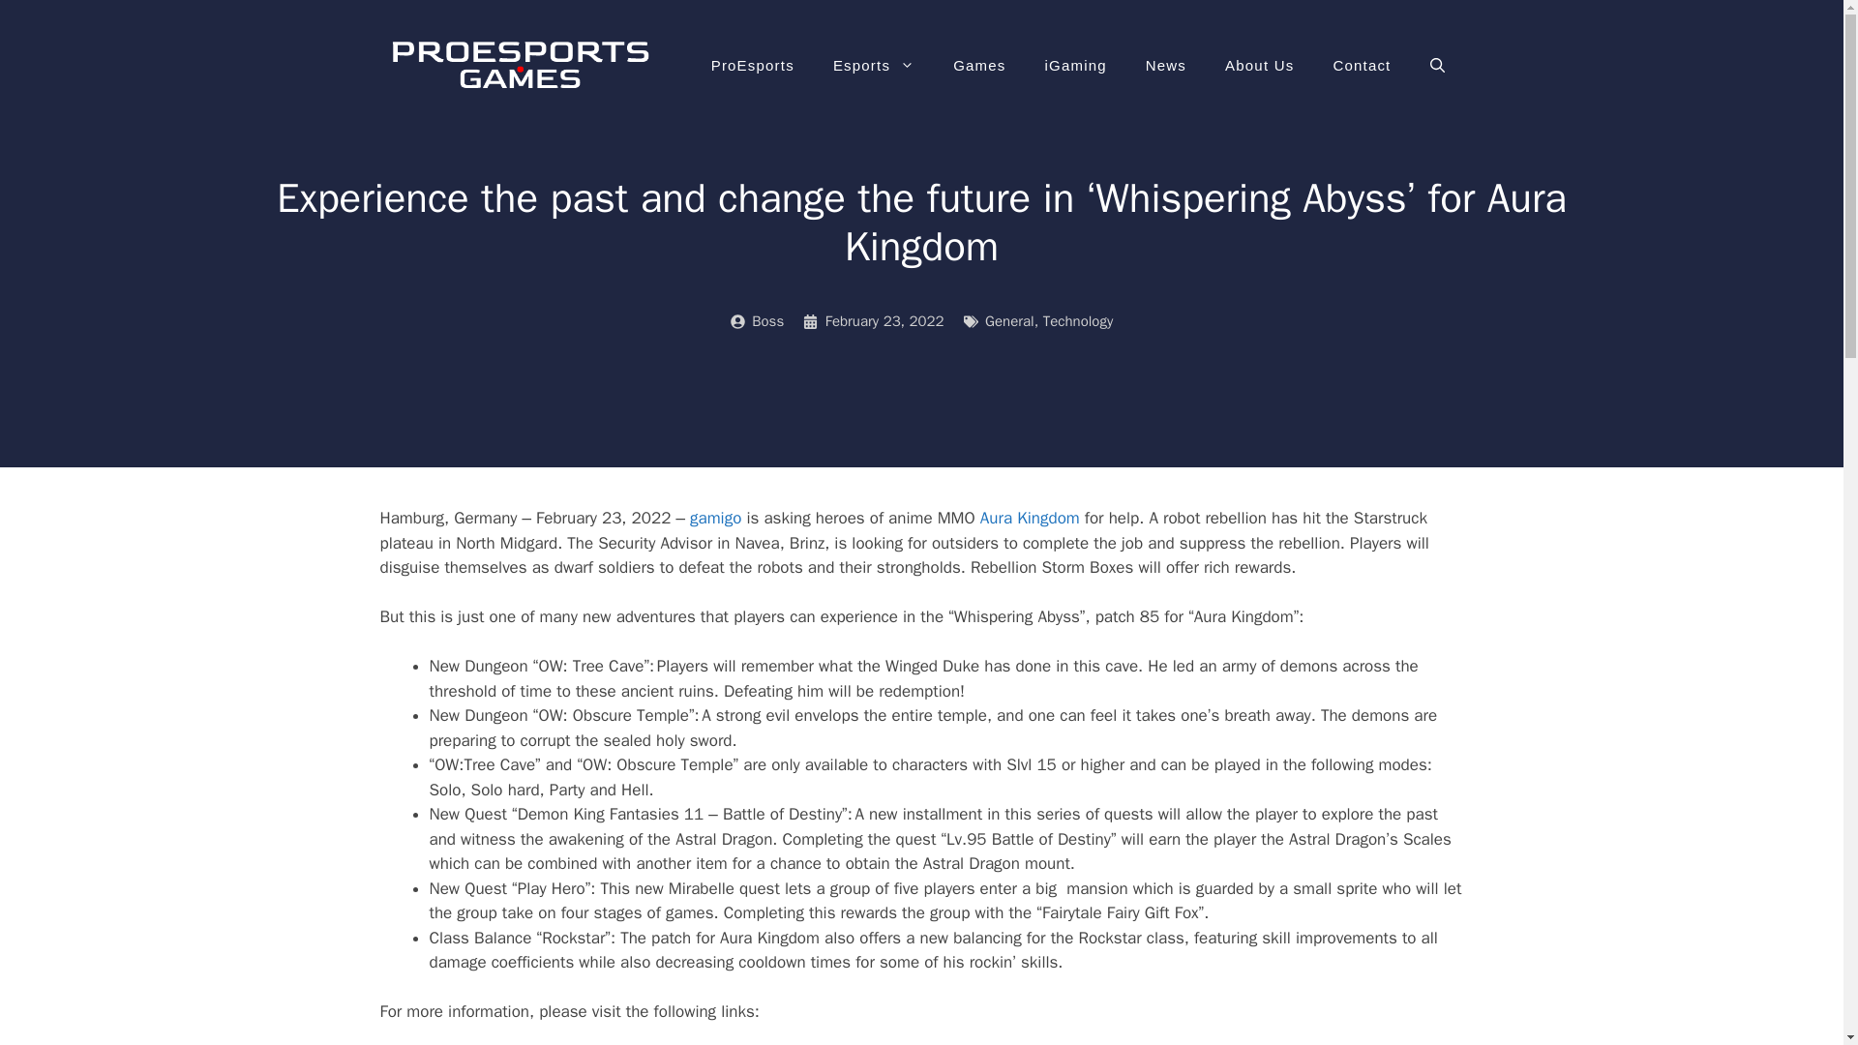 This screenshot has height=1045, width=1858. What do you see at coordinates (1009, 321) in the screenshot?
I see `General` at bounding box center [1009, 321].